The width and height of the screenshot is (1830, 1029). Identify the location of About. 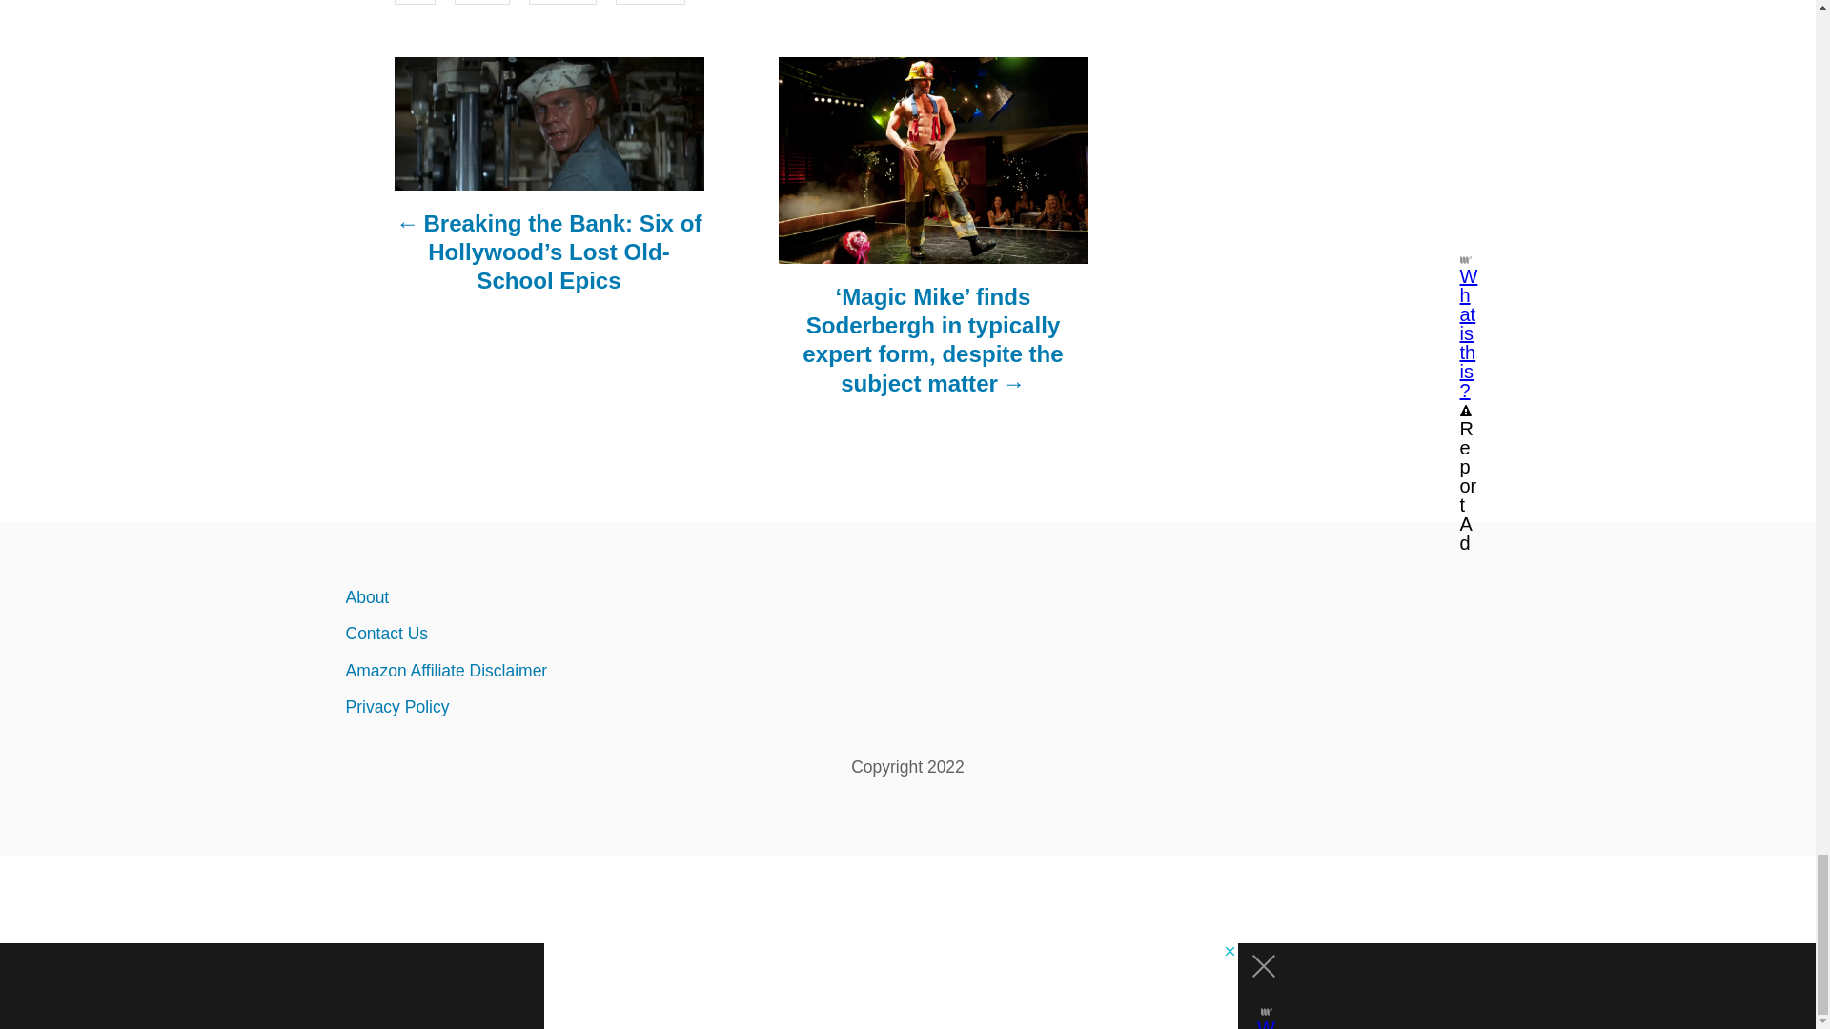
(511, 596).